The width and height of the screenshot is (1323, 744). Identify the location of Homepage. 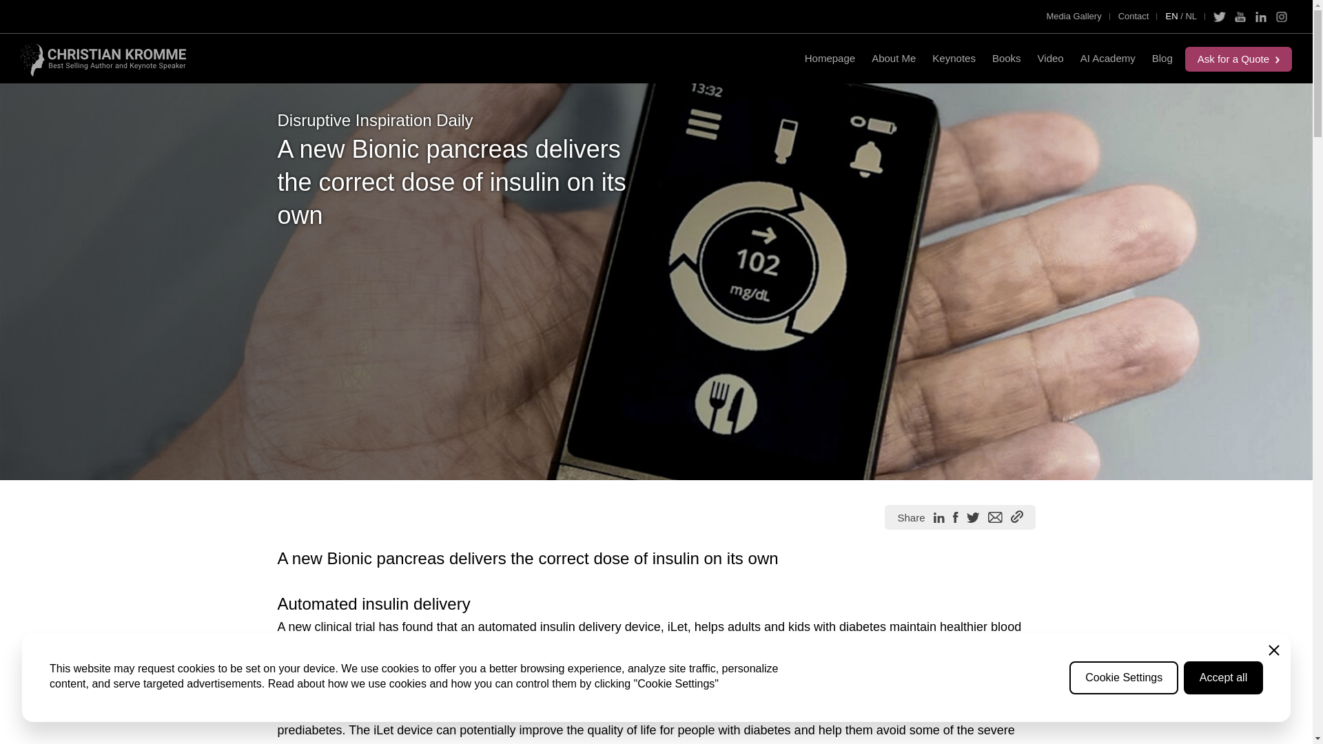
(830, 58).